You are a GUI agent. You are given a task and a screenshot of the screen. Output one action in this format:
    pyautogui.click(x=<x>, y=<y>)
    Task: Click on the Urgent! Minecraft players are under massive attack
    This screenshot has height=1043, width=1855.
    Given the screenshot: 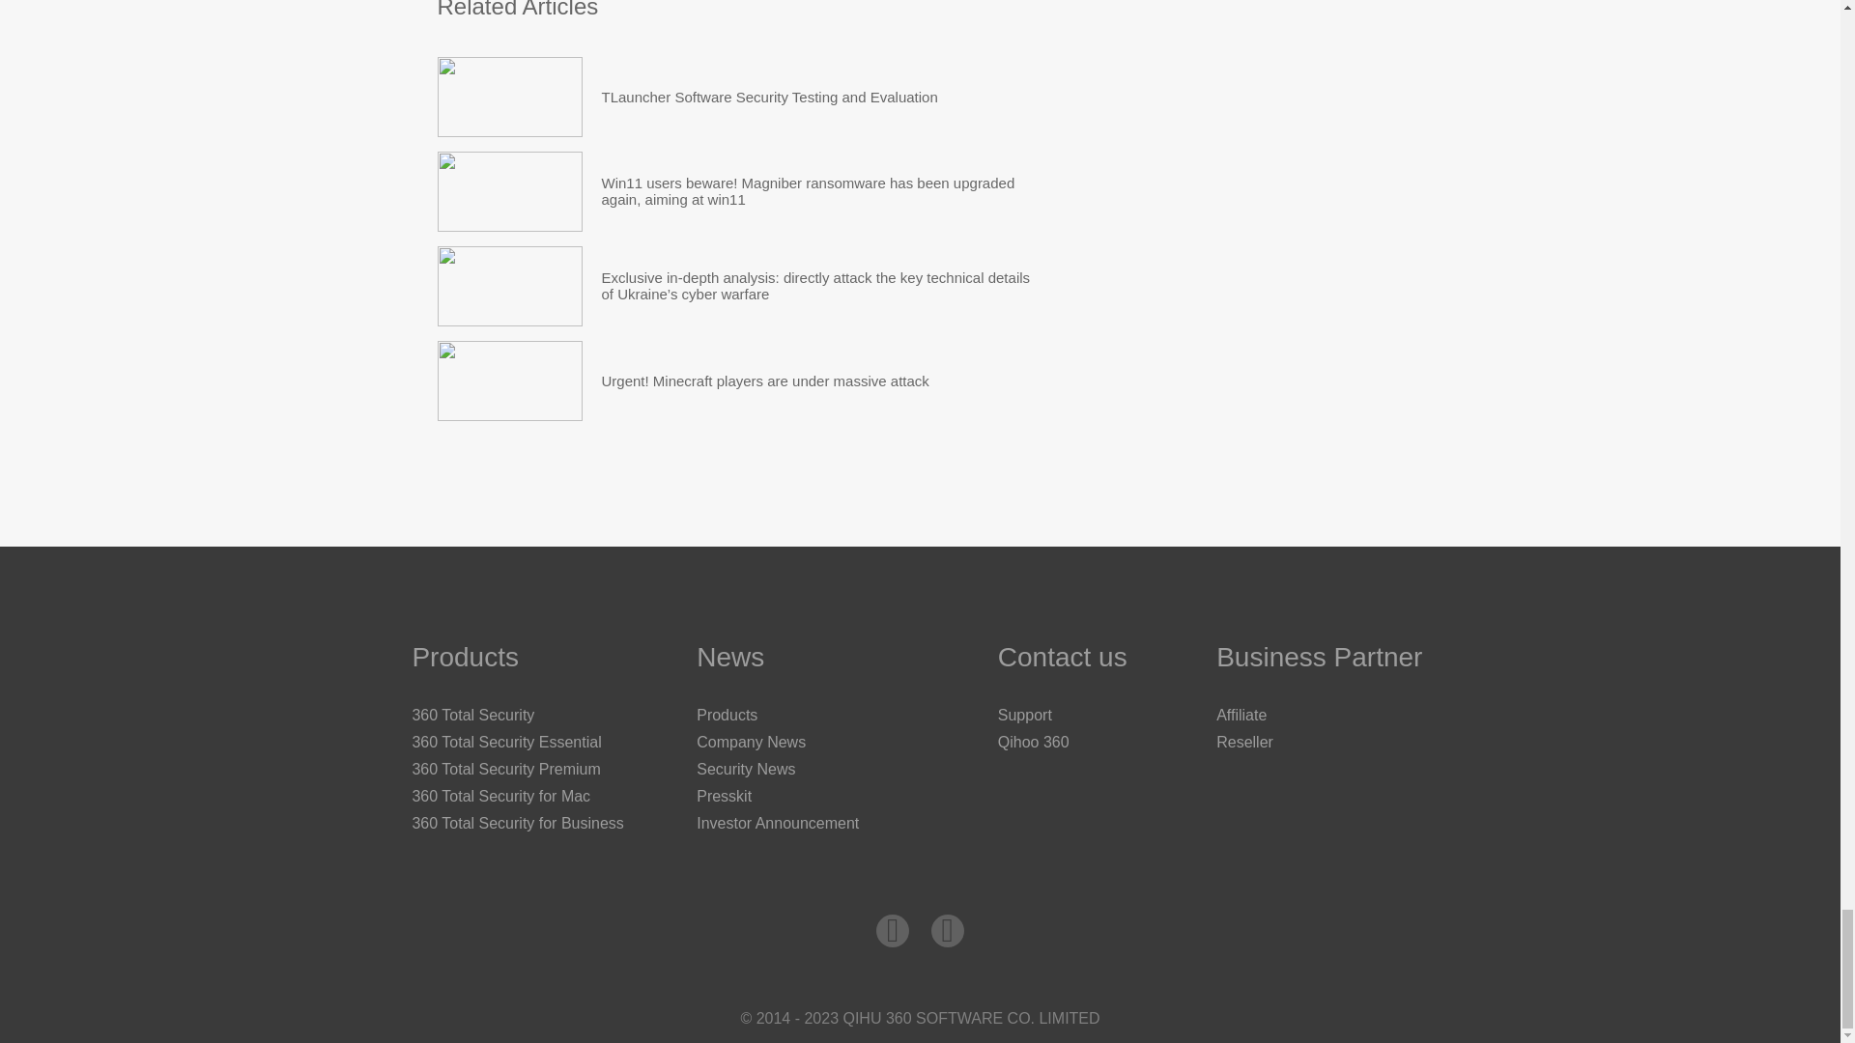 What is the action you would take?
    pyautogui.click(x=765, y=381)
    